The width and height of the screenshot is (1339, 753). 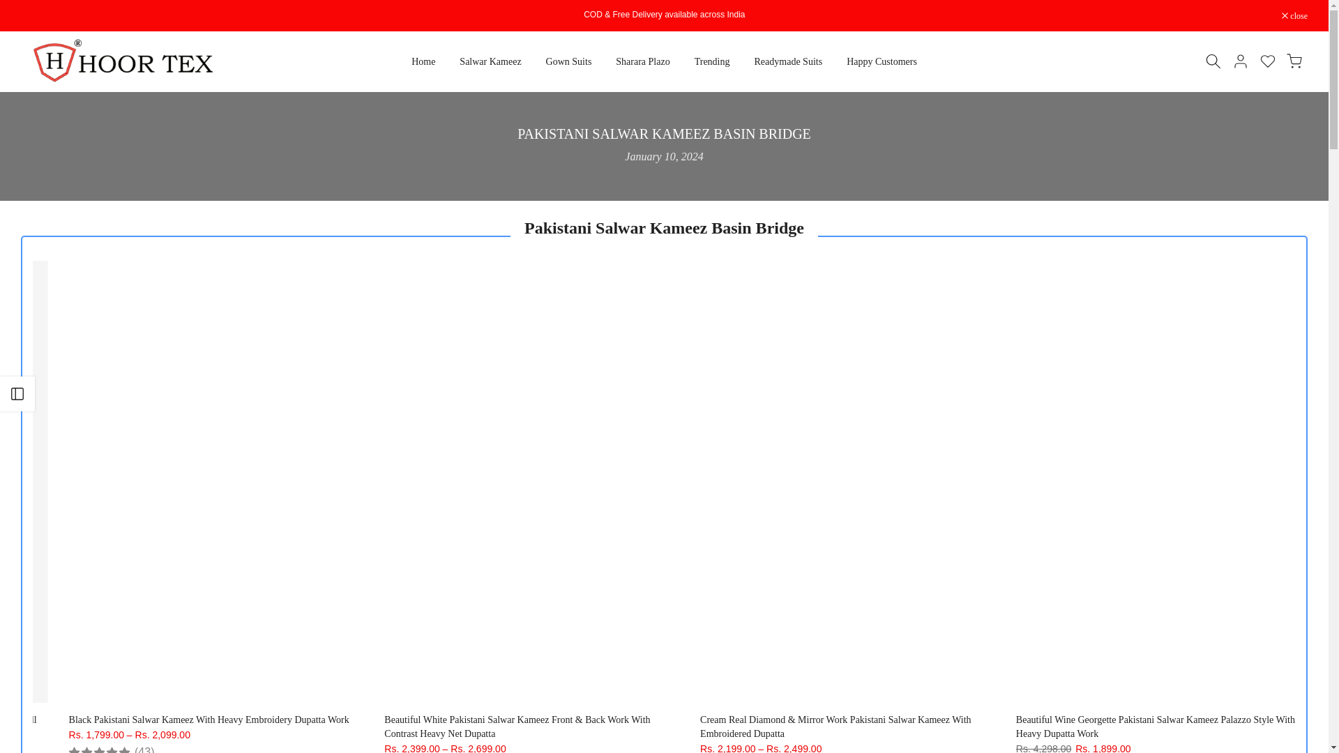 I want to click on Salwar Kameez, so click(x=490, y=61).